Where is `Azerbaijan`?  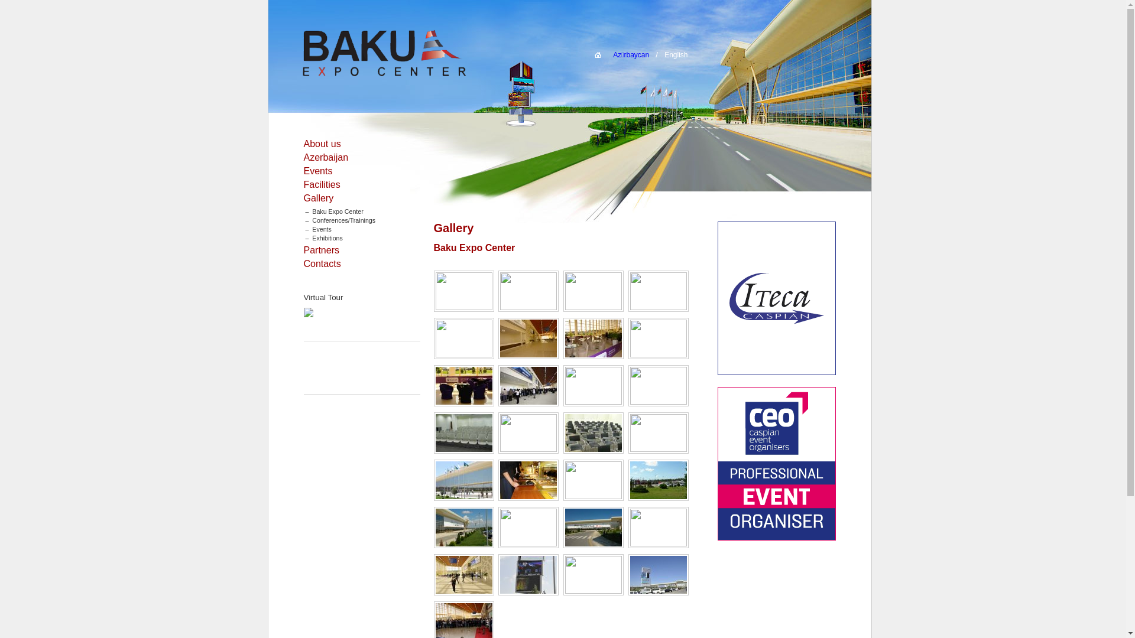
Azerbaijan is located at coordinates (326, 157).